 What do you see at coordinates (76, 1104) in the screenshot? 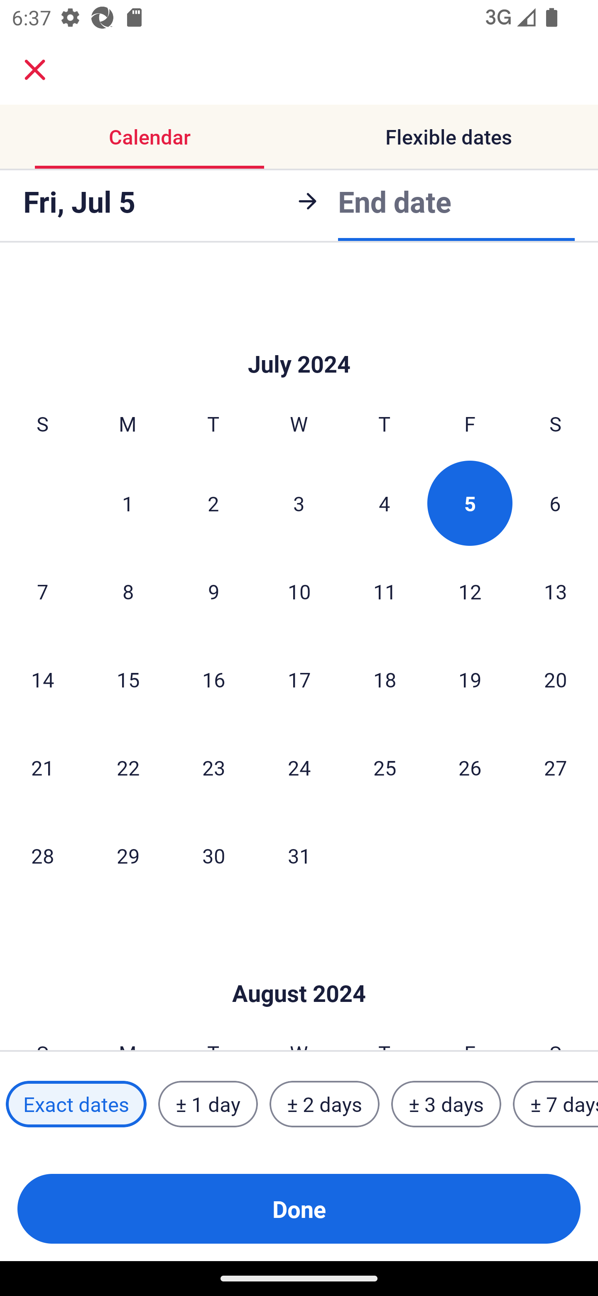
I see `Exact dates` at bounding box center [76, 1104].